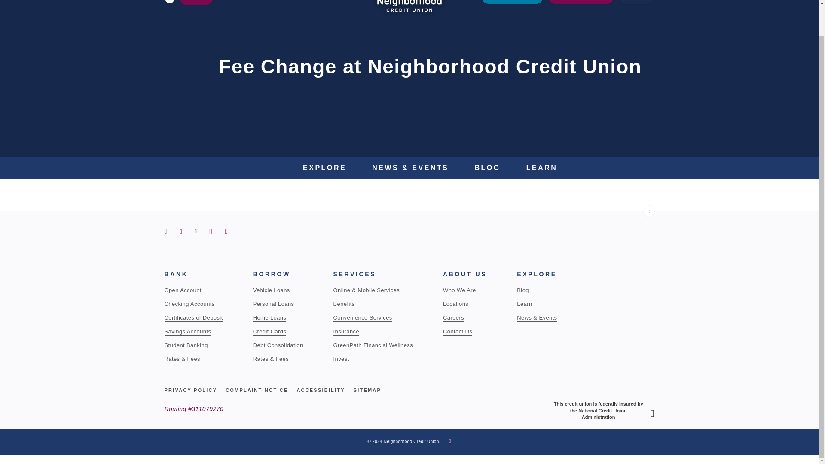  Describe the element at coordinates (512, 2) in the screenshot. I see `OPEN ACCOUNT` at that location.